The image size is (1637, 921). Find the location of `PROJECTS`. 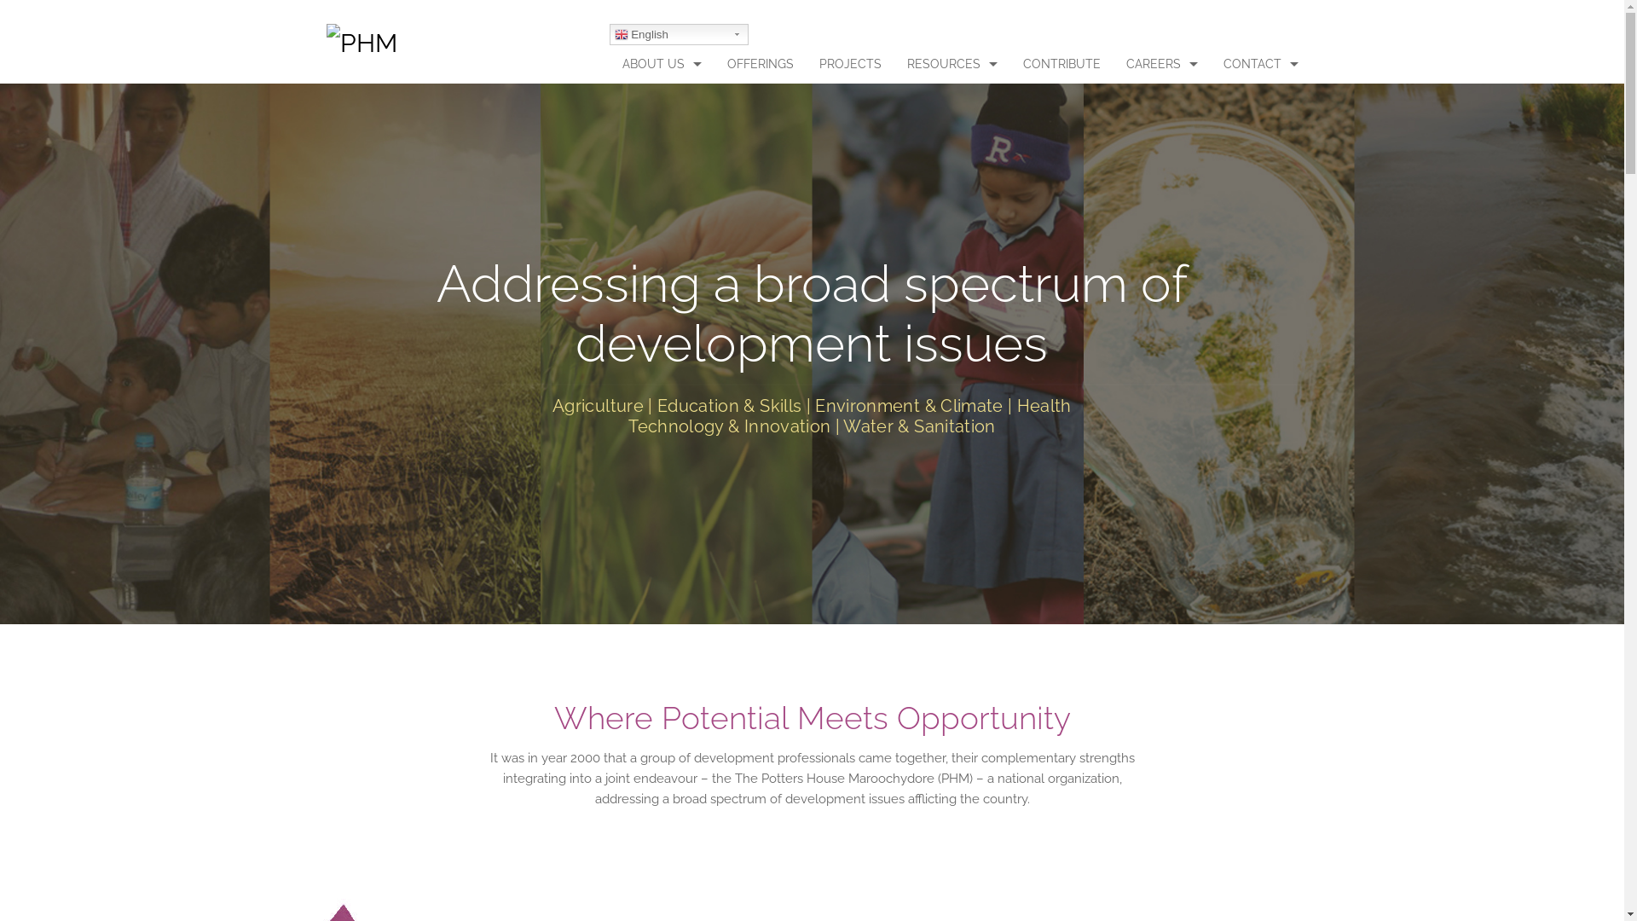

PROJECTS is located at coordinates (851, 65).